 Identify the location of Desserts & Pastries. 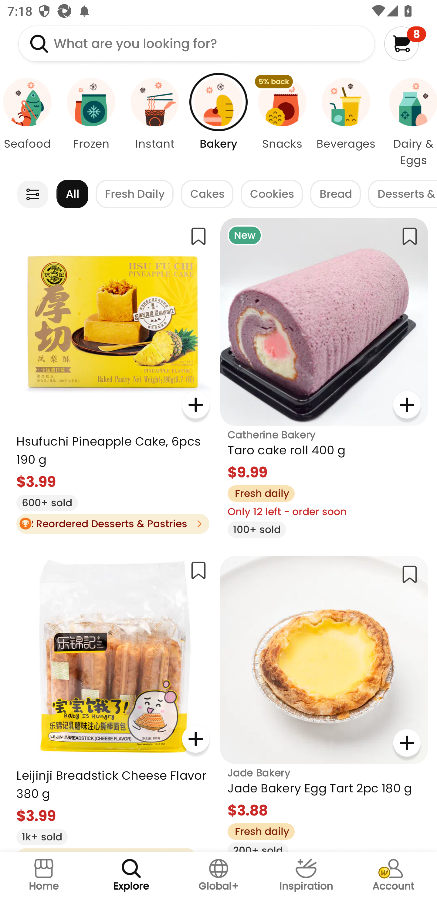
(402, 194).